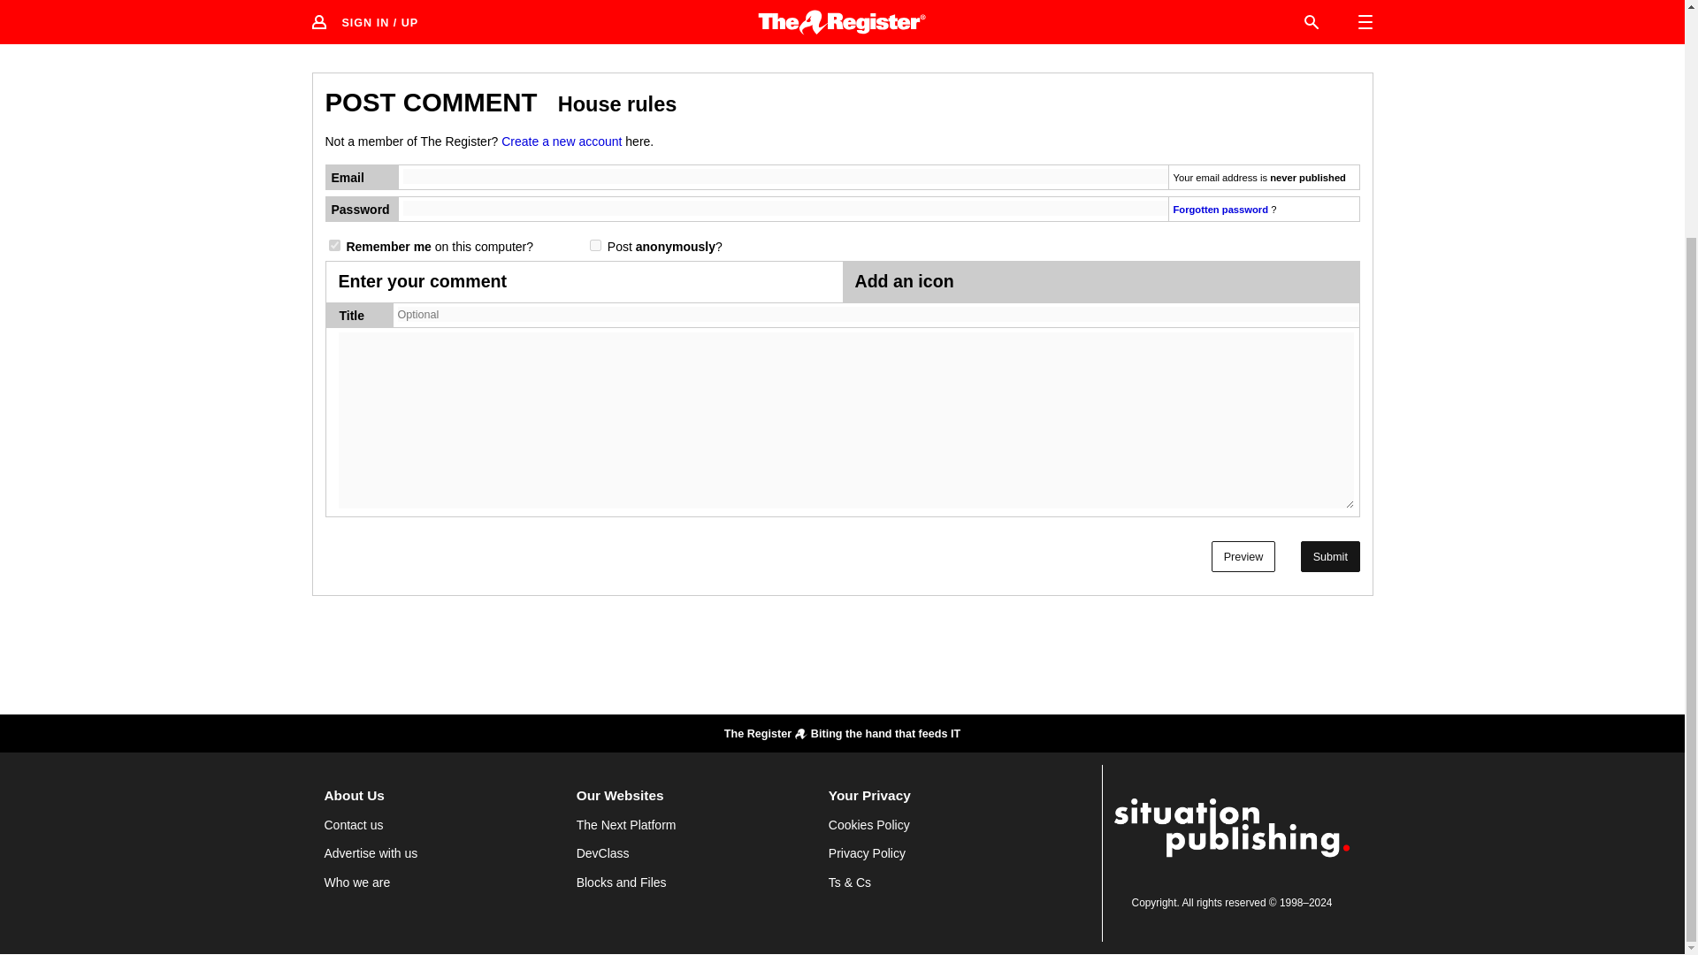 The width and height of the screenshot is (1698, 955). What do you see at coordinates (1330, 556) in the screenshot?
I see `Submit` at bounding box center [1330, 556].